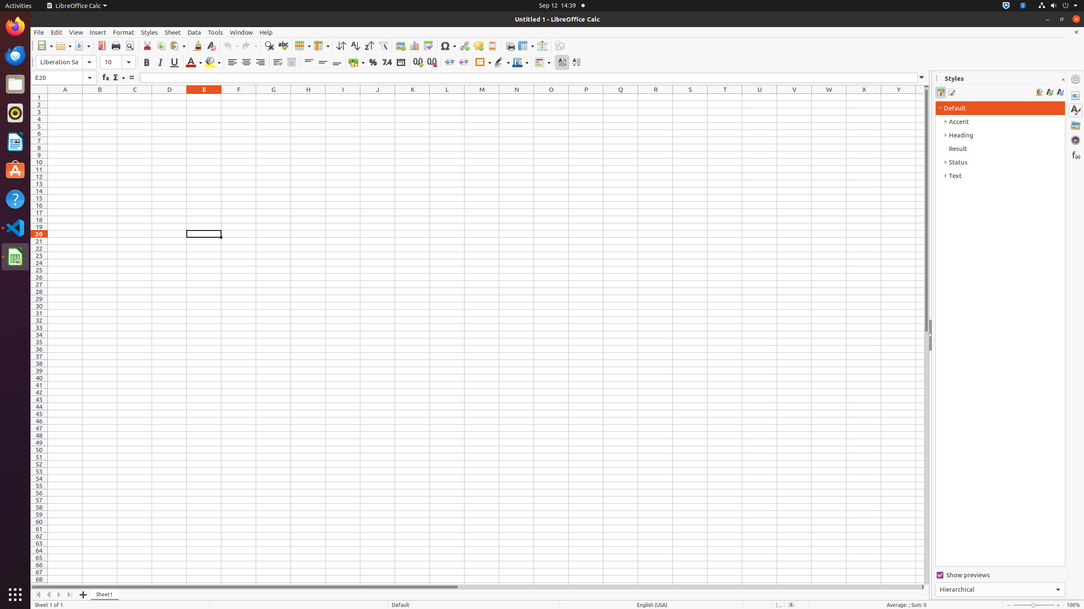 The image size is (1084, 609). Describe the element at coordinates (174, 63) in the screenshot. I see `Underline` at that location.